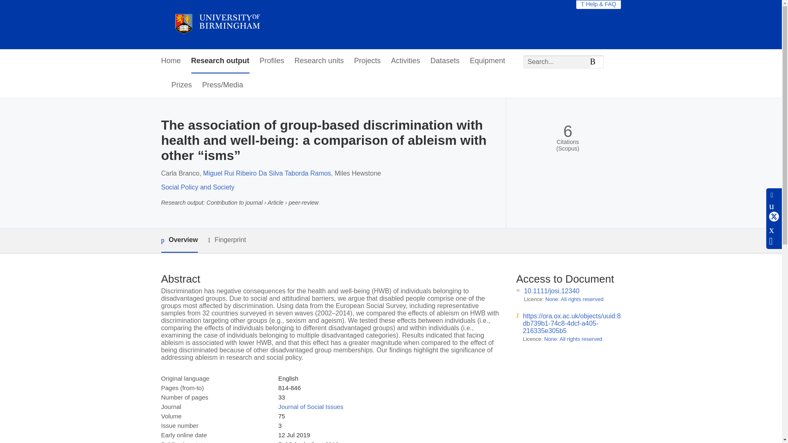  I want to click on Journal of Social Issues, so click(310, 406).